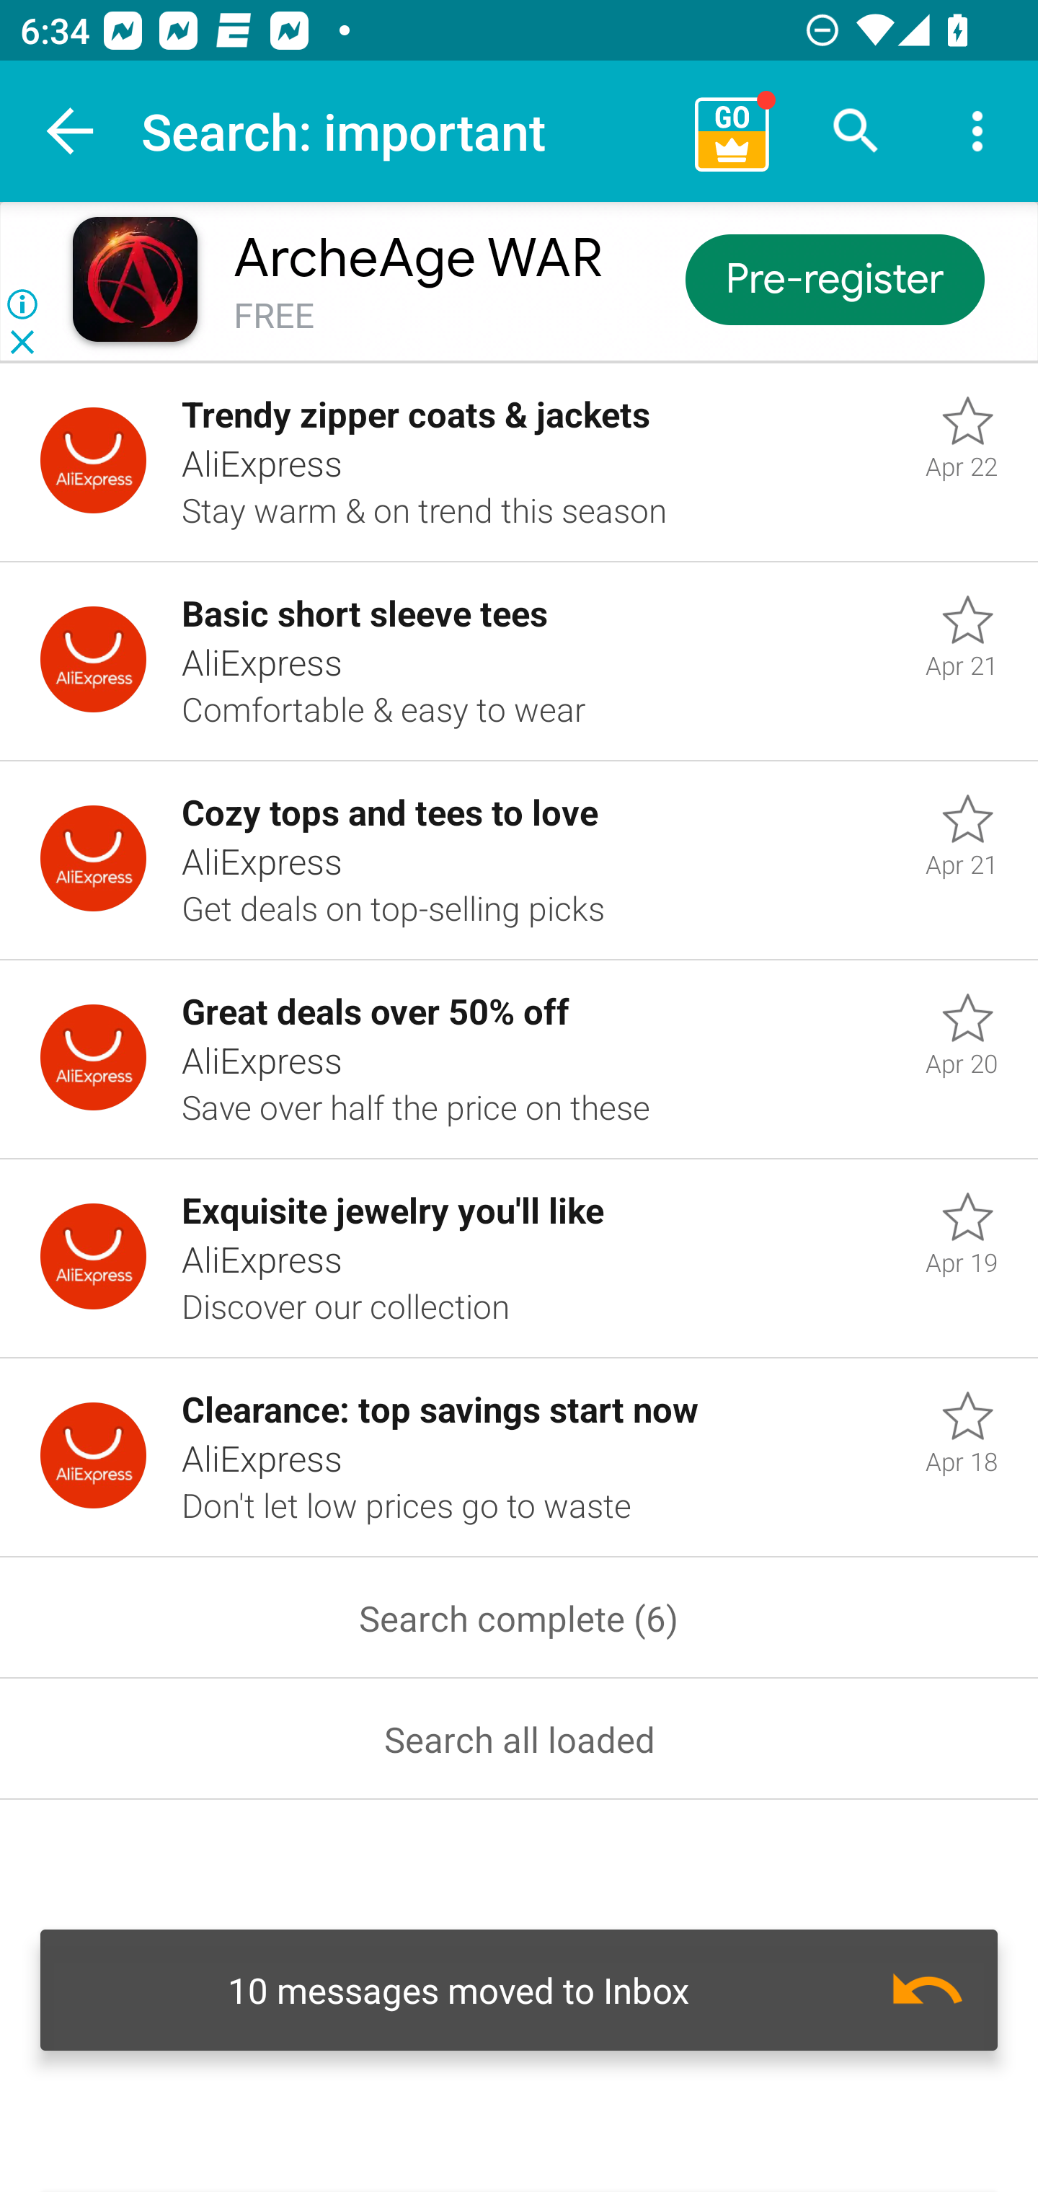  Describe the element at coordinates (274, 316) in the screenshot. I see `FREE` at that location.